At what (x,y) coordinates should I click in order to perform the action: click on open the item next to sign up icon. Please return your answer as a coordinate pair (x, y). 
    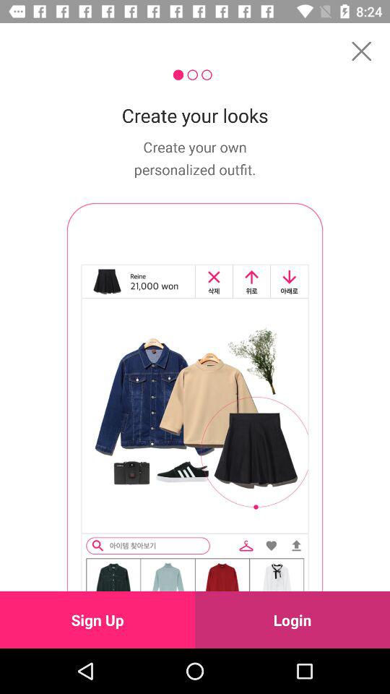
    Looking at the image, I should click on (292, 620).